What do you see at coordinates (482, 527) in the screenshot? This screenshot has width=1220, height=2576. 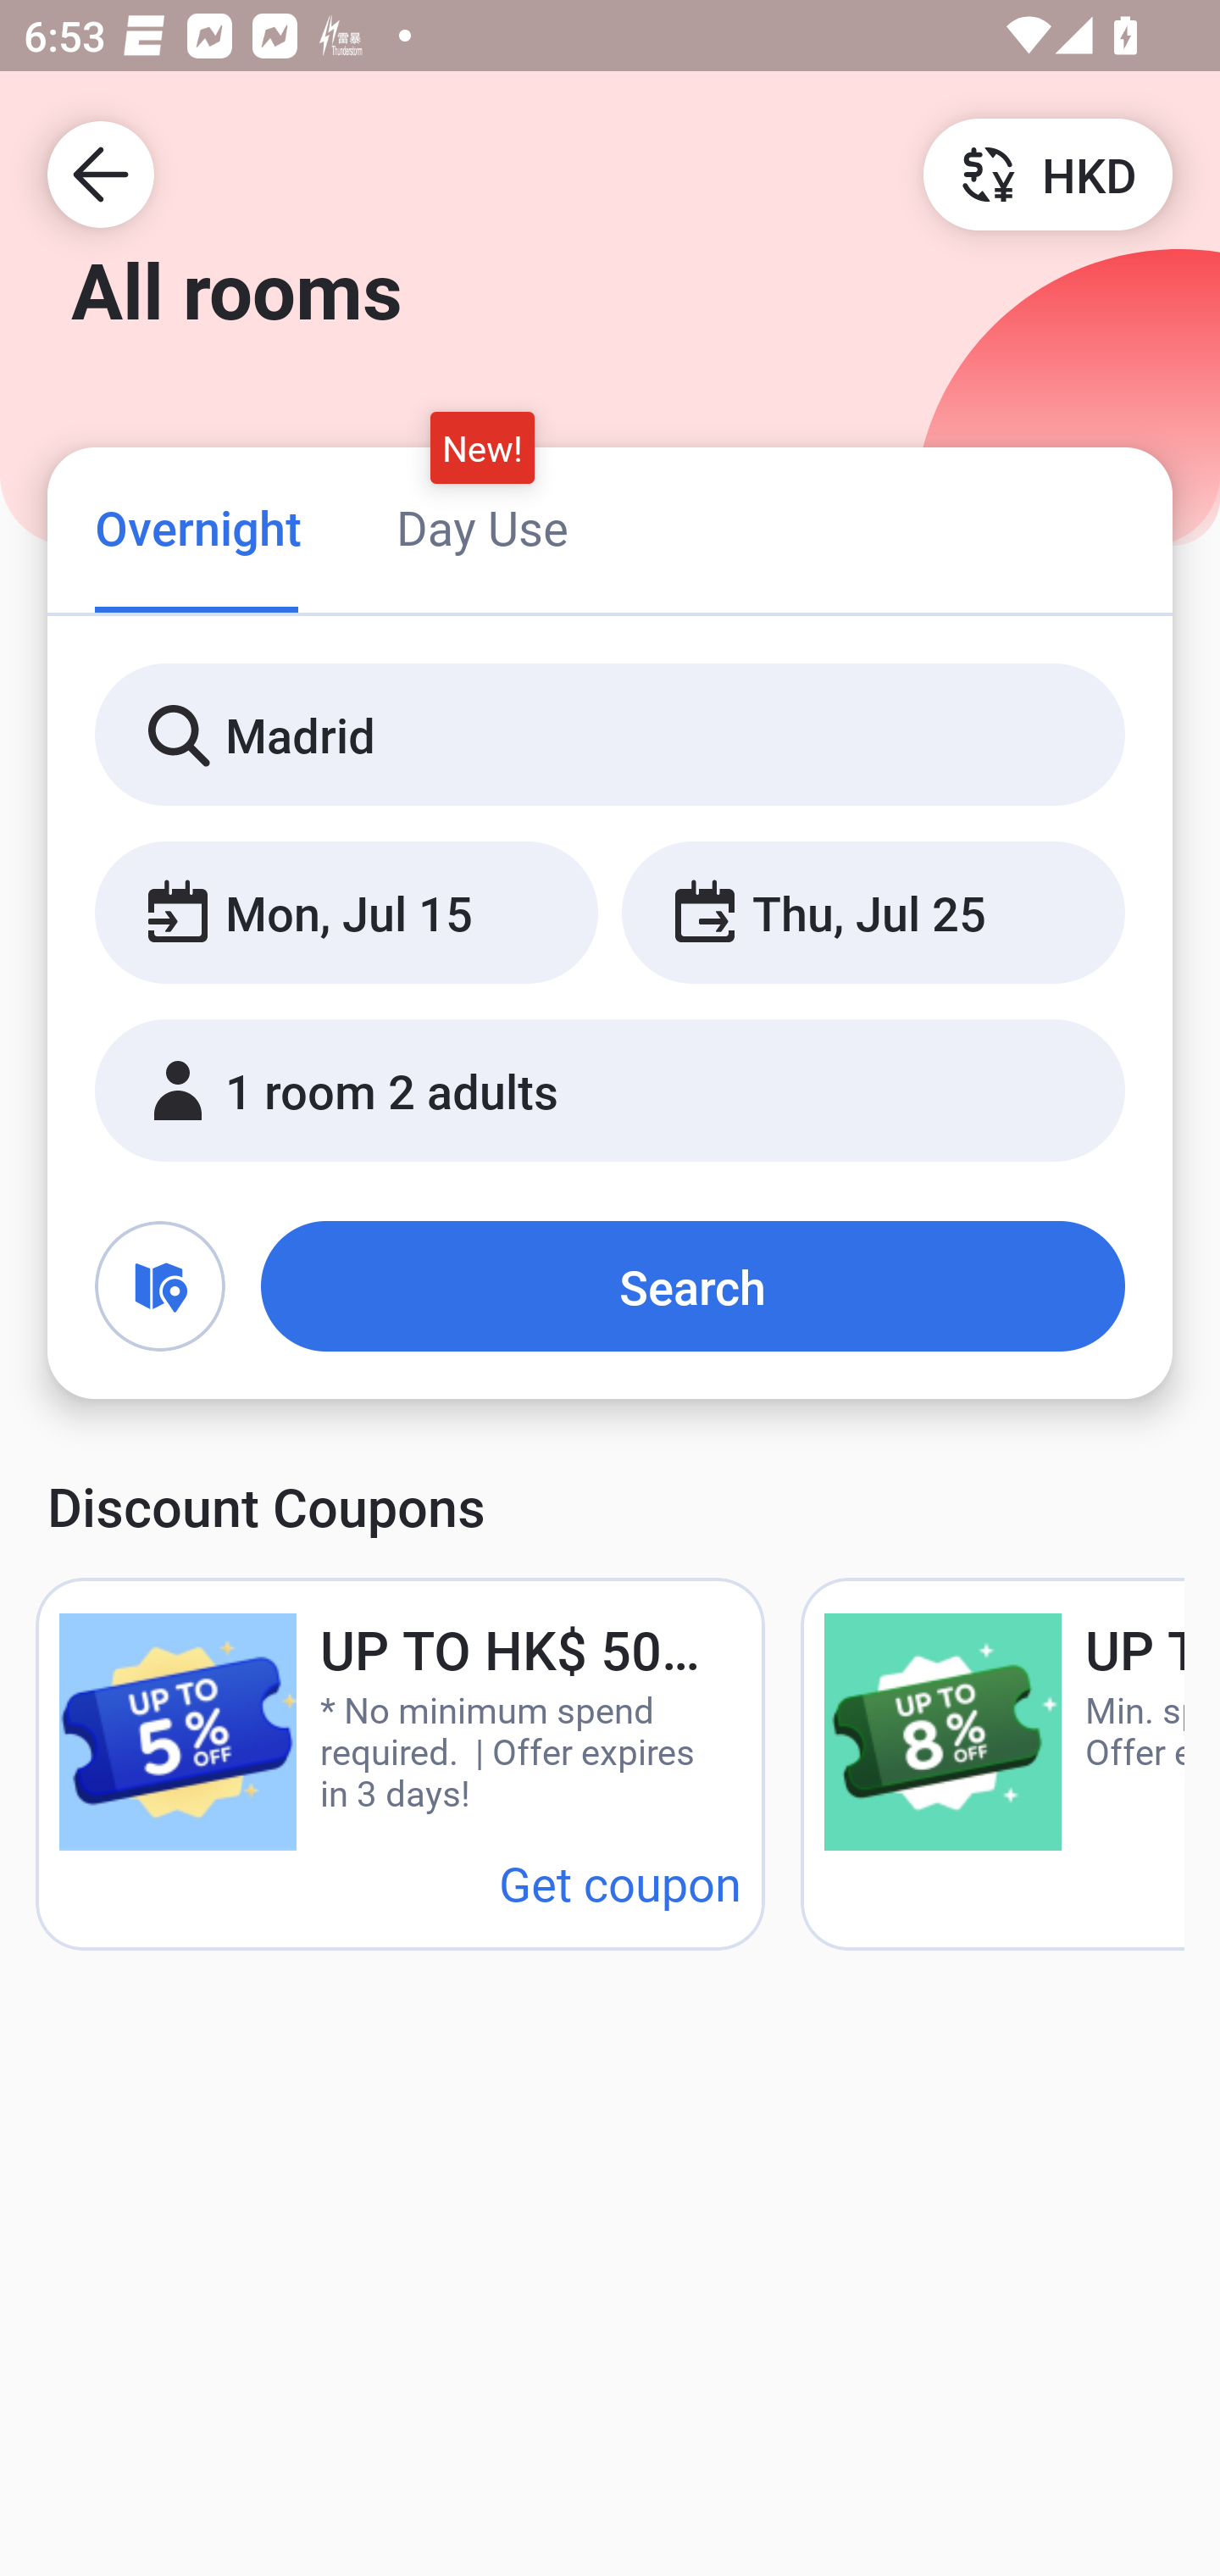 I see `Day Use` at bounding box center [482, 527].